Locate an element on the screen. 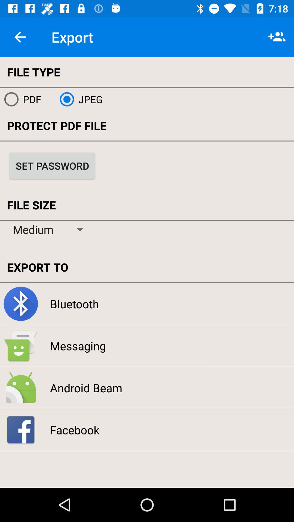  launch bluetooth is located at coordinates (74, 304).